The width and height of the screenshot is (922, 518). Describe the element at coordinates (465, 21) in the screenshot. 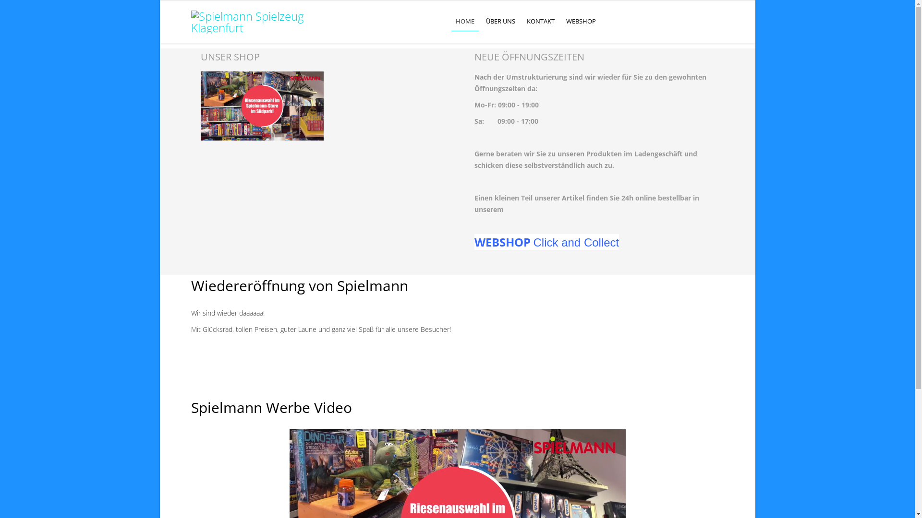

I see `HOME` at that location.